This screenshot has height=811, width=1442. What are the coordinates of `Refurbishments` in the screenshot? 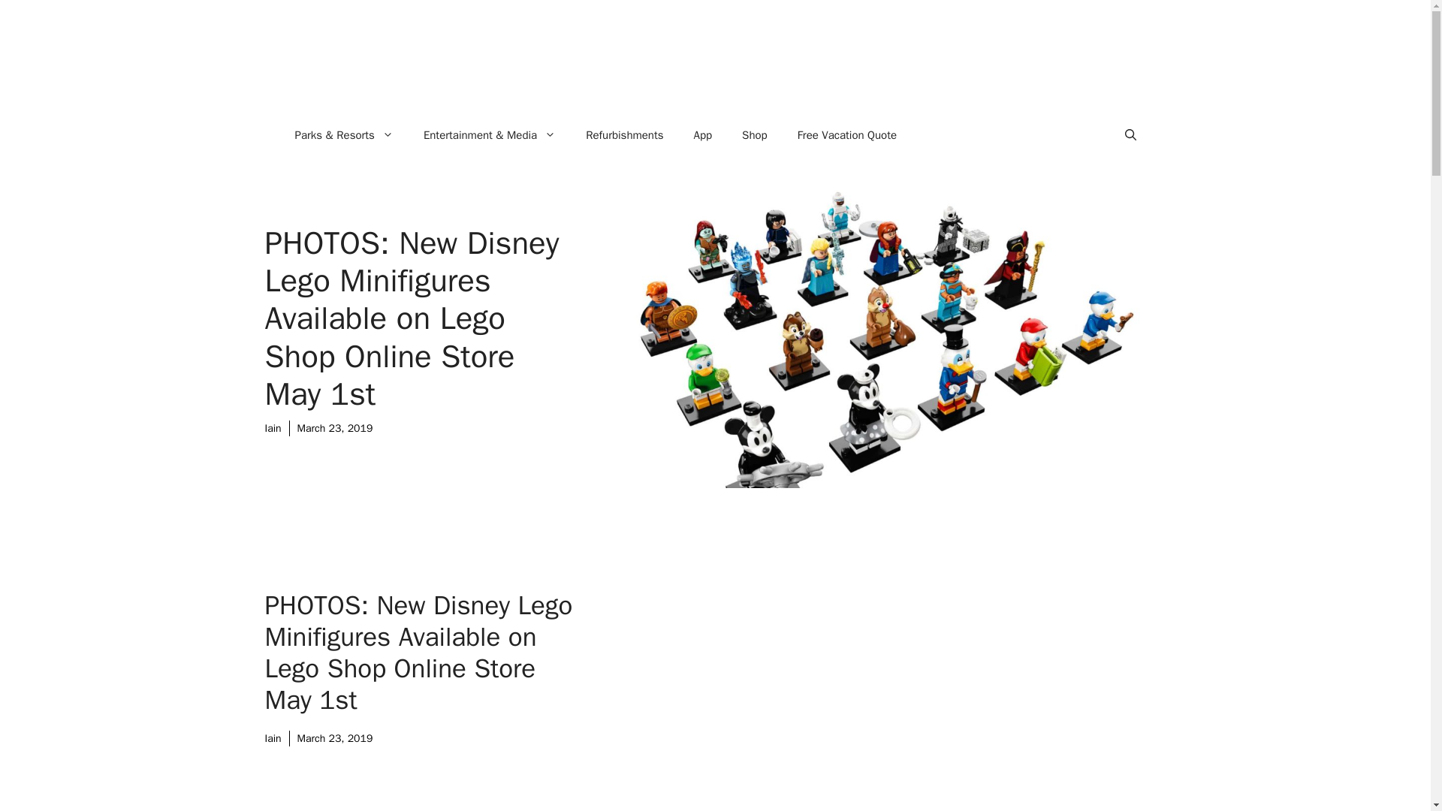 It's located at (624, 135).